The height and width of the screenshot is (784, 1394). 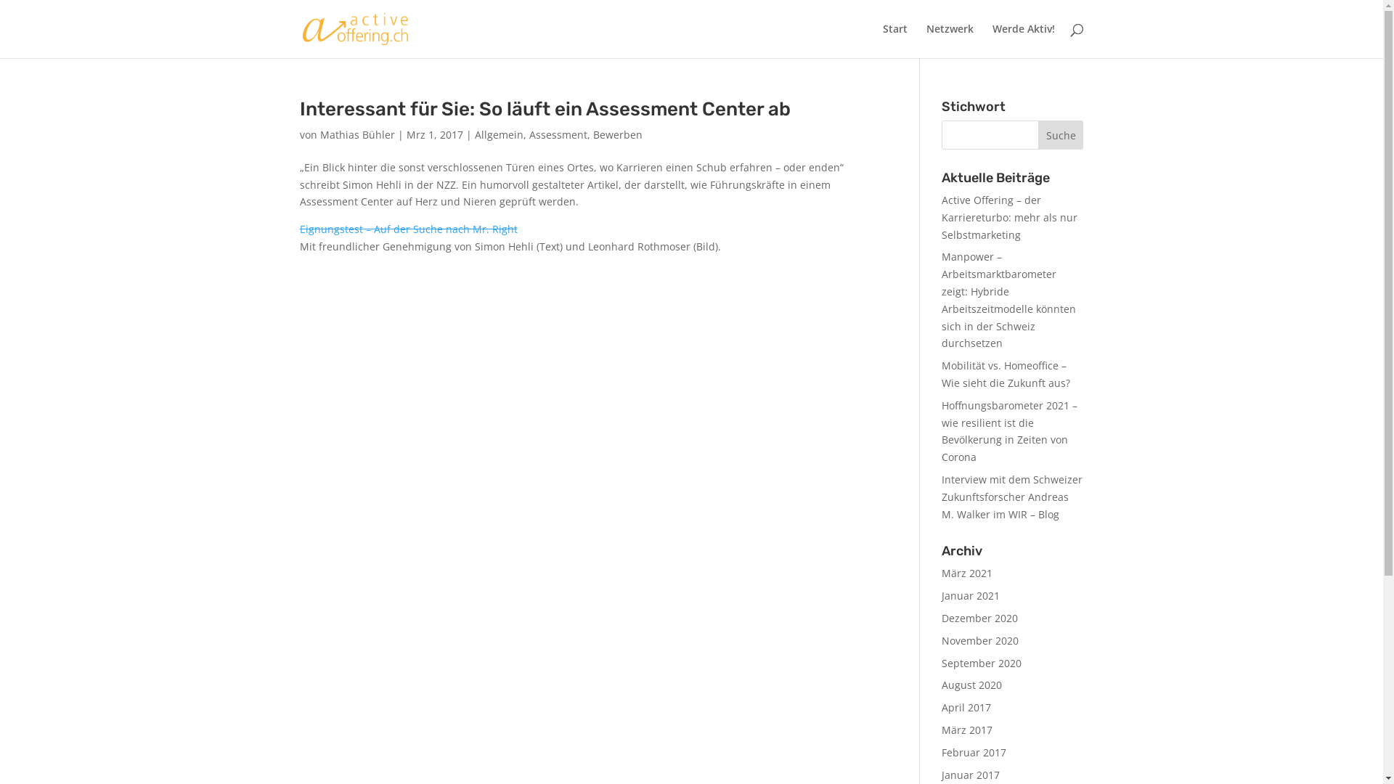 I want to click on September 2020, so click(x=982, y=663).